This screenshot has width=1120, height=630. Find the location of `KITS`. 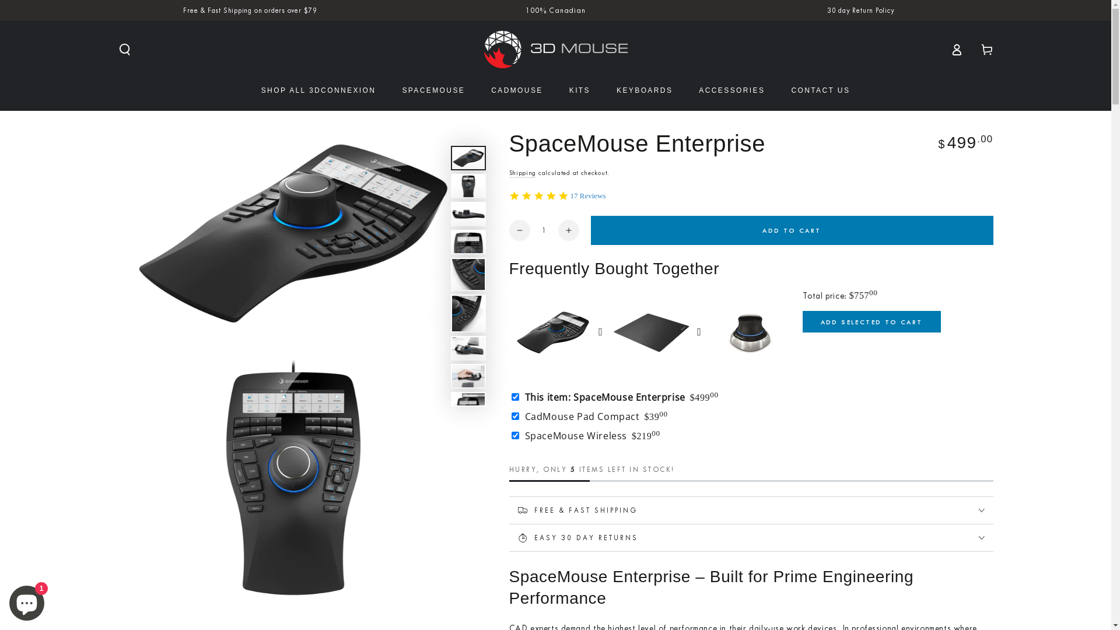

KITS is located at coordinates (580, 90).